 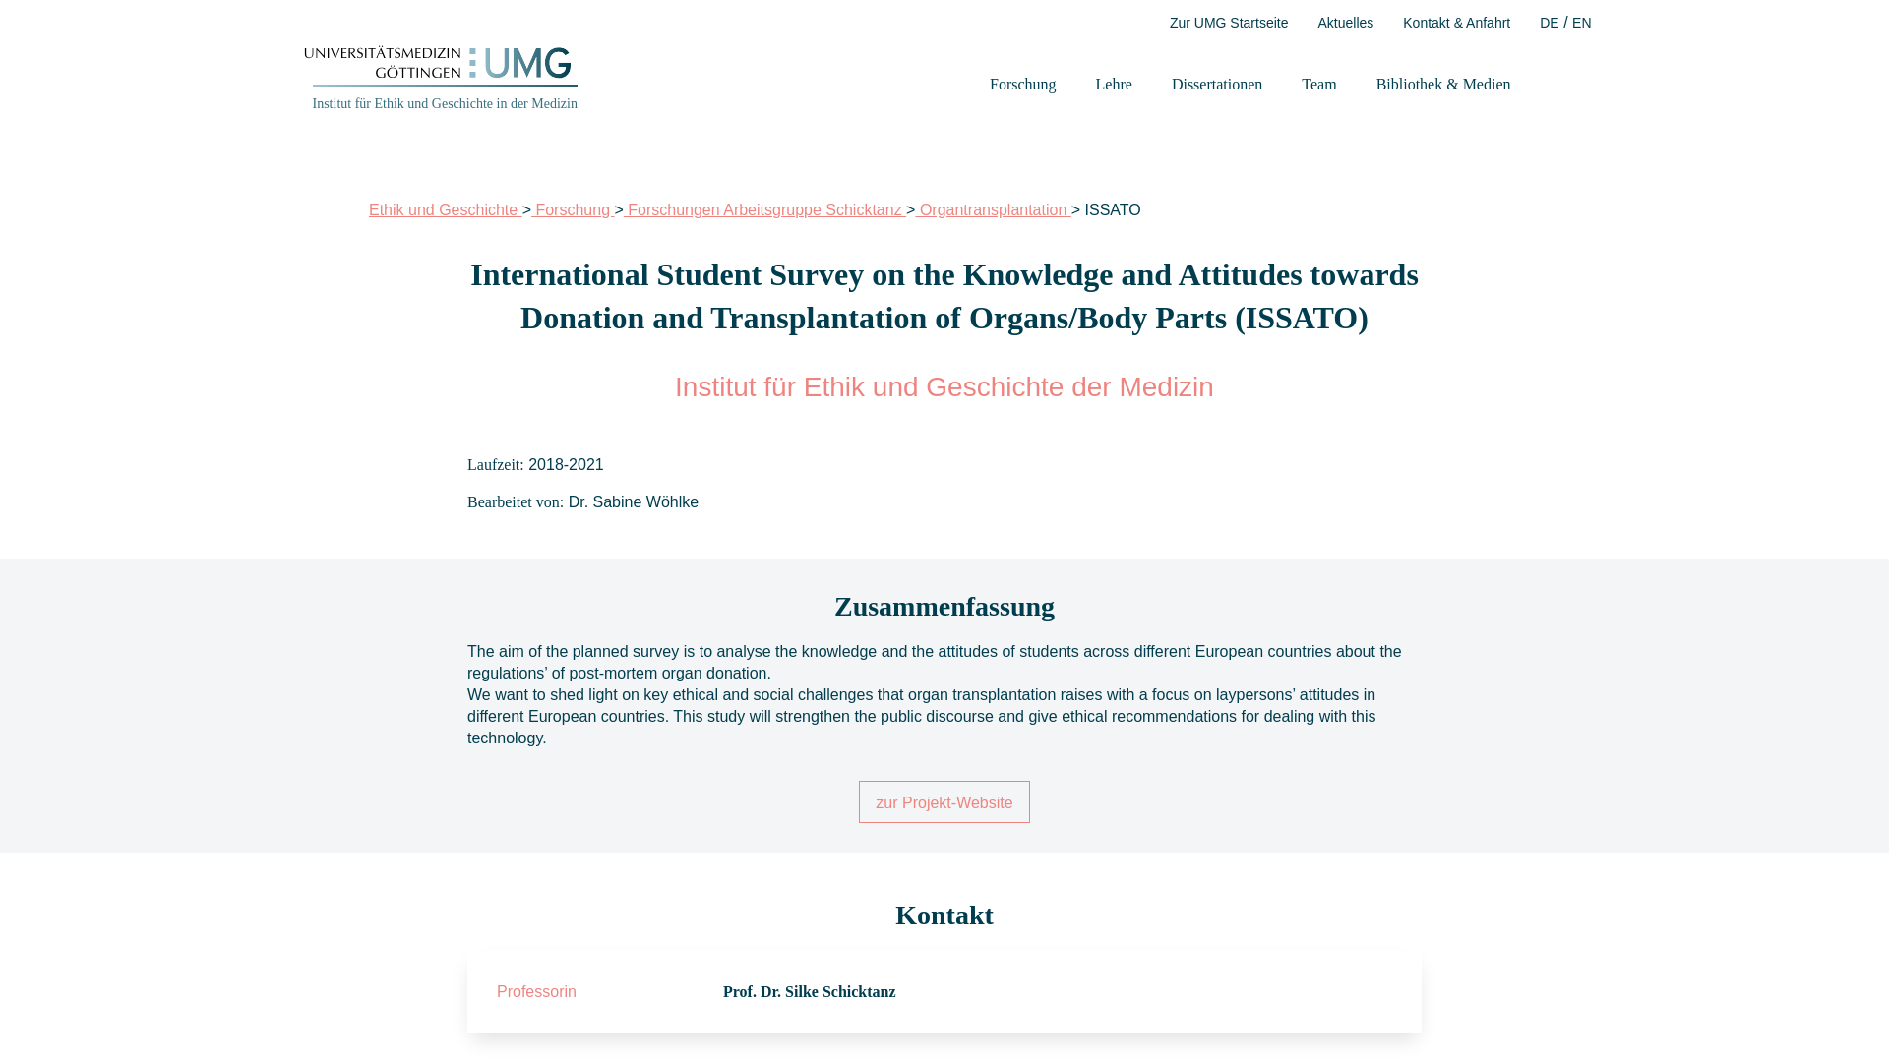 I want to click on Aktuelles, so click(x=1344, y=23).